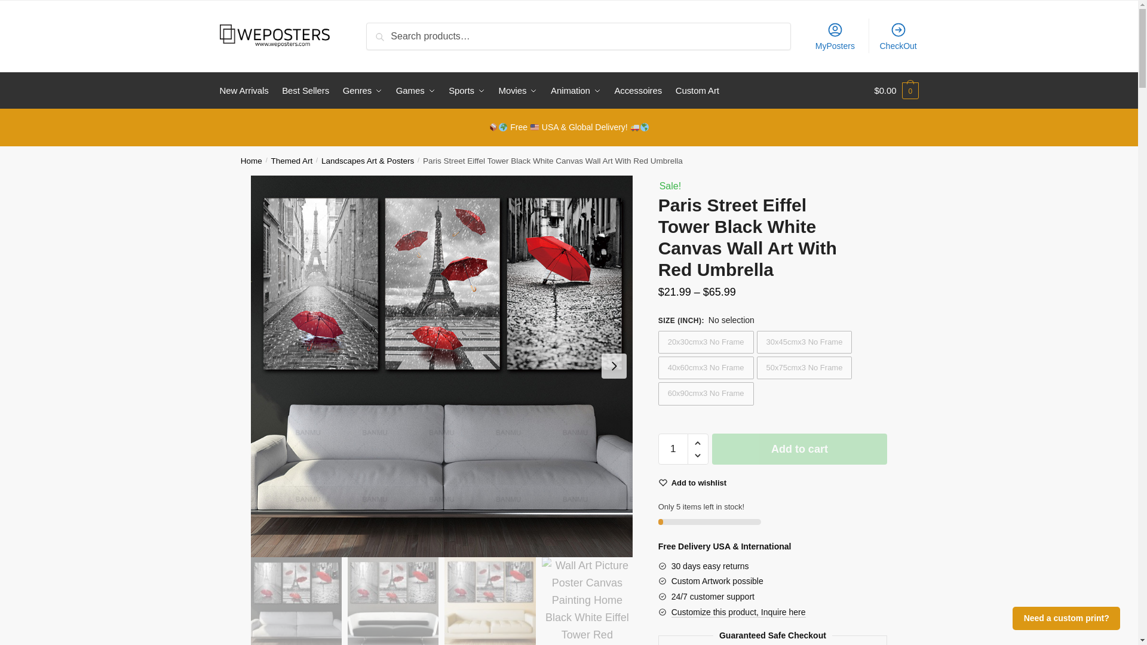  What do you see at coordinates (896, 91) in the screenshot?
I see `View your shopping cart` at bounding box center [896, 91].